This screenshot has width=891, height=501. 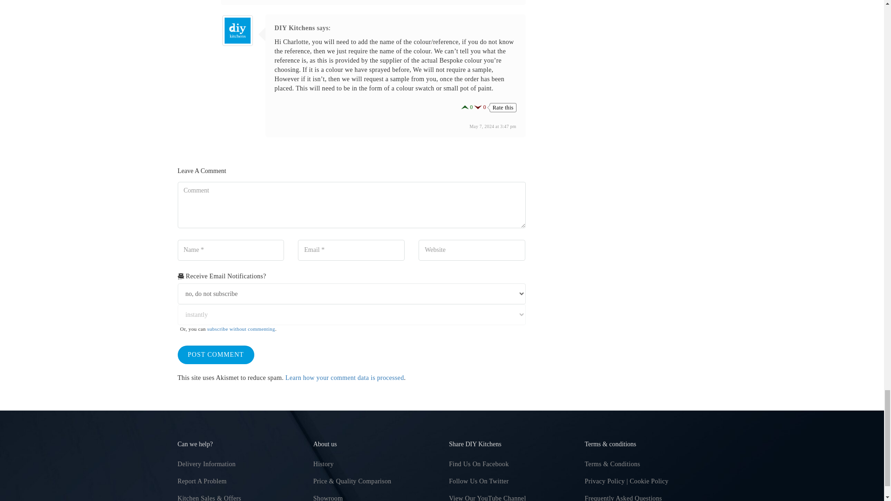 I want to click on Receive Notifications?, so click(x=351, y=294).